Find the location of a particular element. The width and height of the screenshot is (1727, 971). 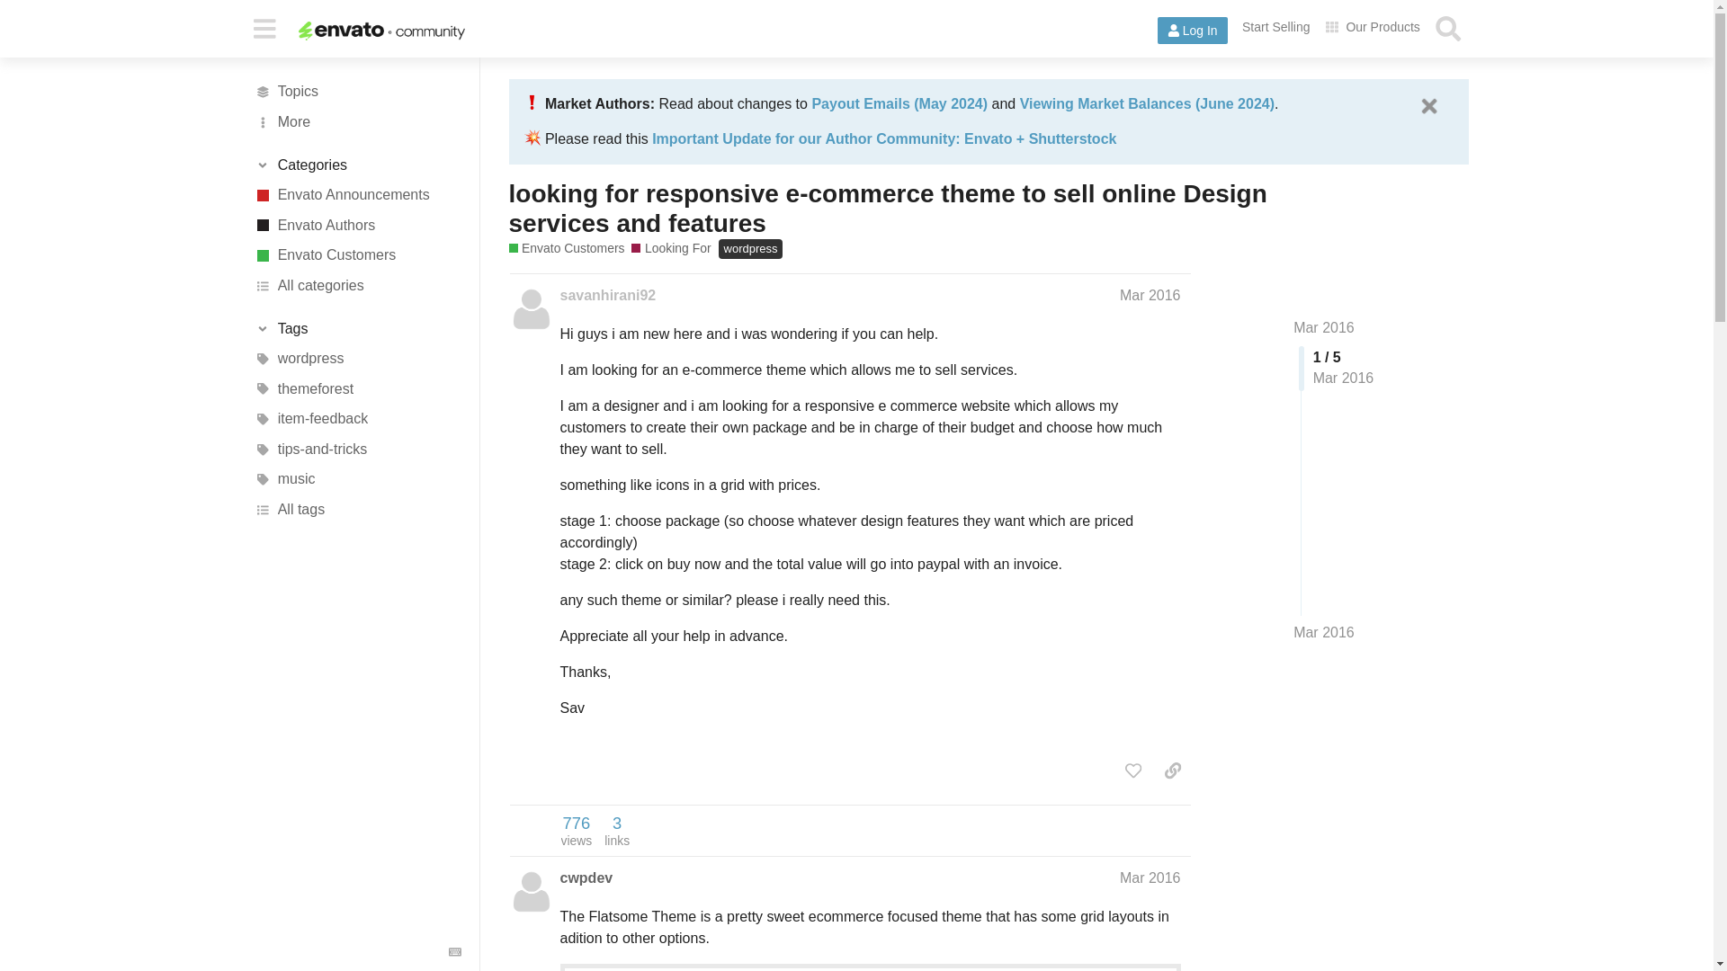

tips-and-tricks is located at coordinates (357, 450).